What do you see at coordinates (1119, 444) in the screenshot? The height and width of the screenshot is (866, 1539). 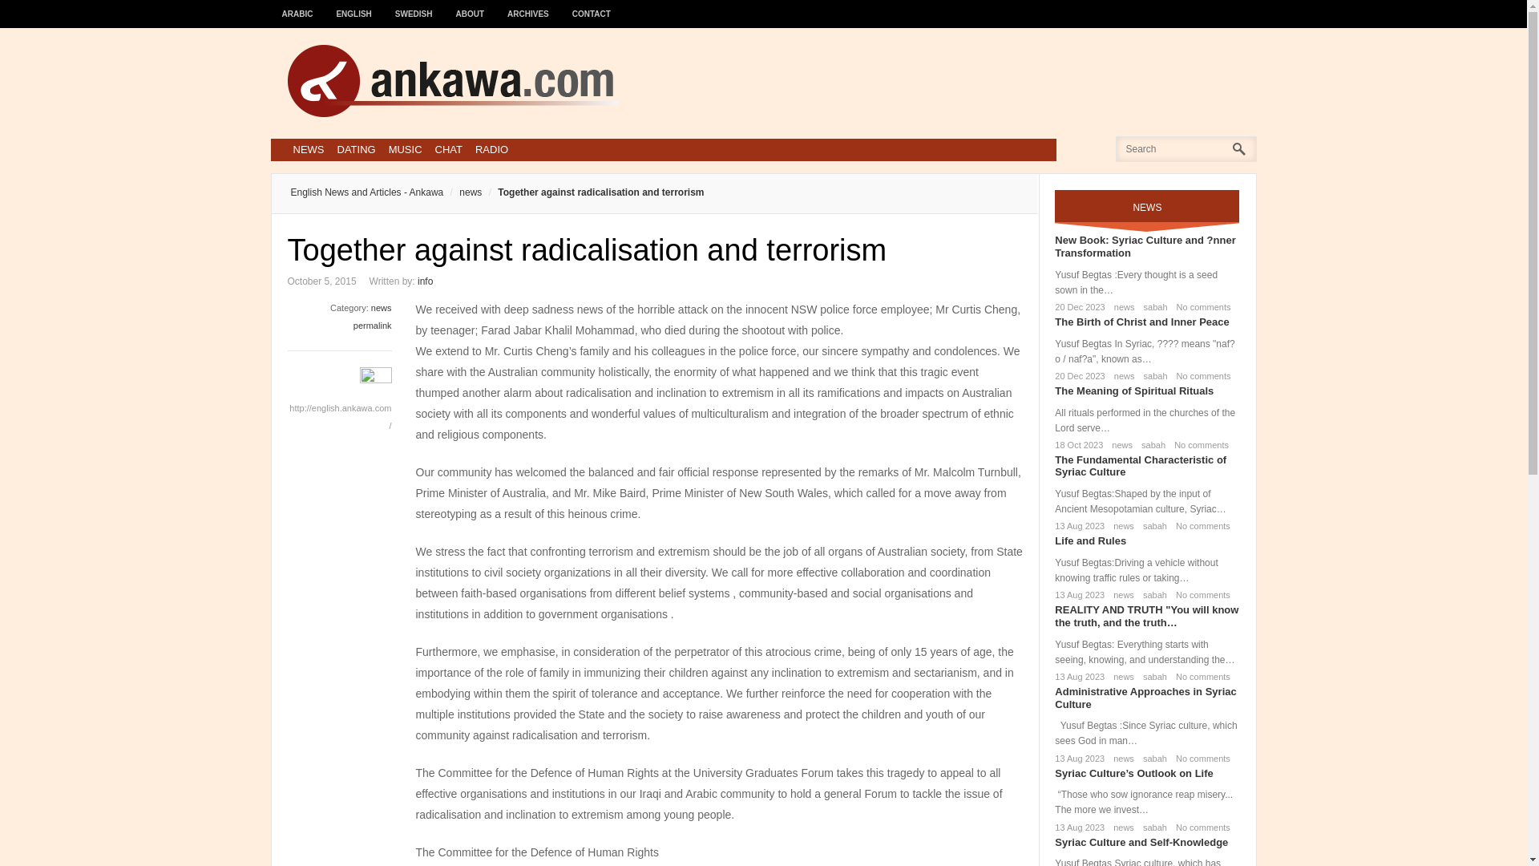 I see `news` at bounding box center [1119, 444].